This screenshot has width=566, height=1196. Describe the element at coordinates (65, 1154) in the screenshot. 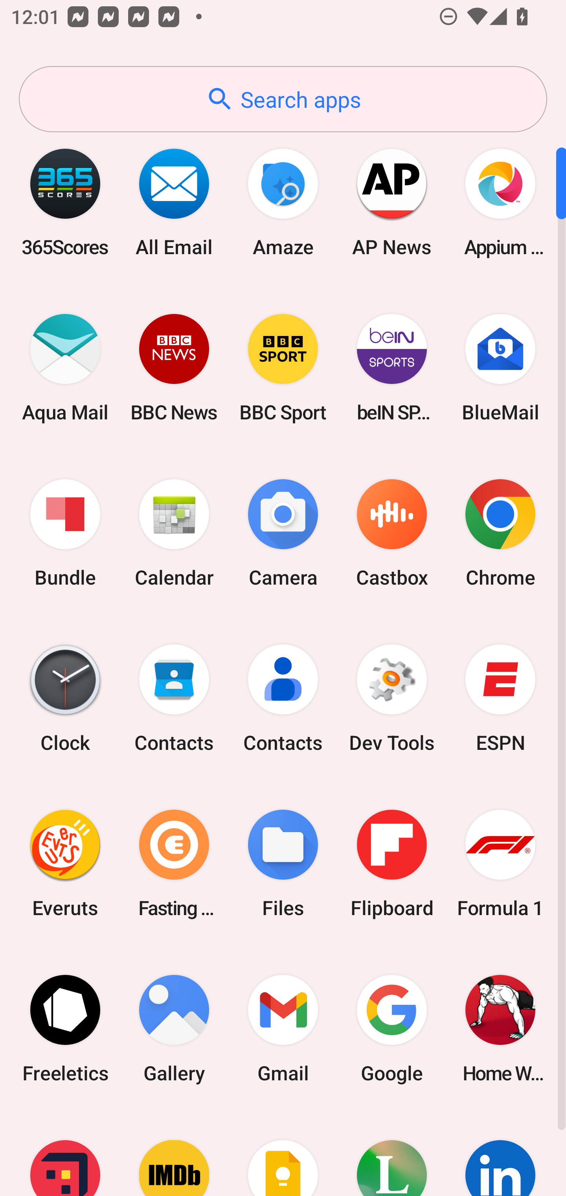

I see `Hotels.com` at that location.